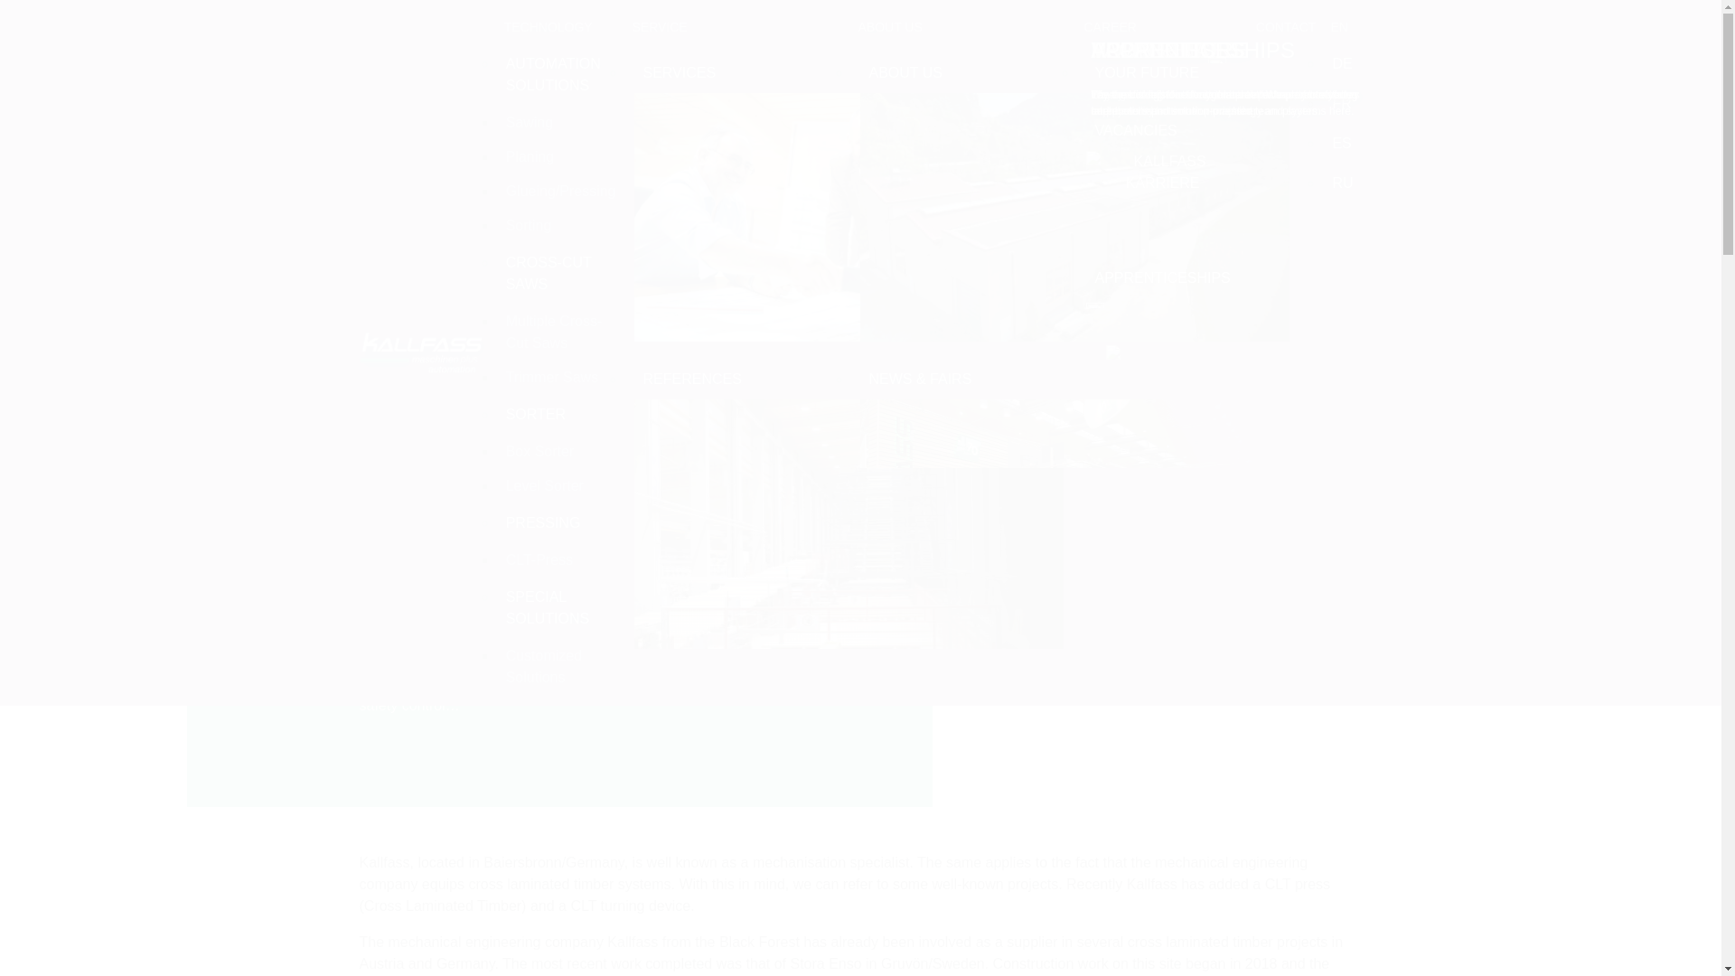 The width and height of the screenshot is (1735, 976). Describe the element at coordinates (560, 560) in the screenshot. I see `CLT-Press` at that location.